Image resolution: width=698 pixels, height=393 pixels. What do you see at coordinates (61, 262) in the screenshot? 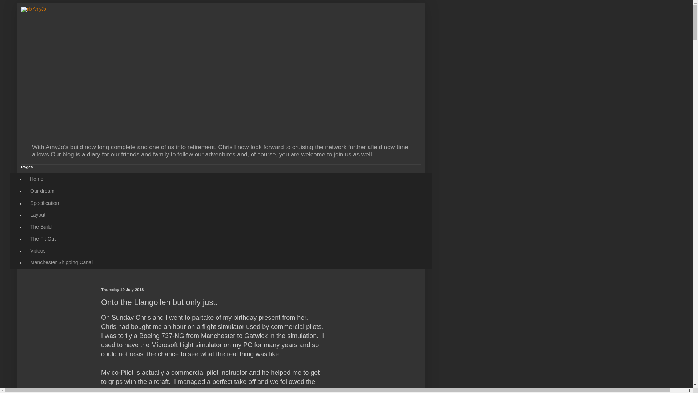
I see `Manchester Shipping Canal` at bounding box center [61, 262].